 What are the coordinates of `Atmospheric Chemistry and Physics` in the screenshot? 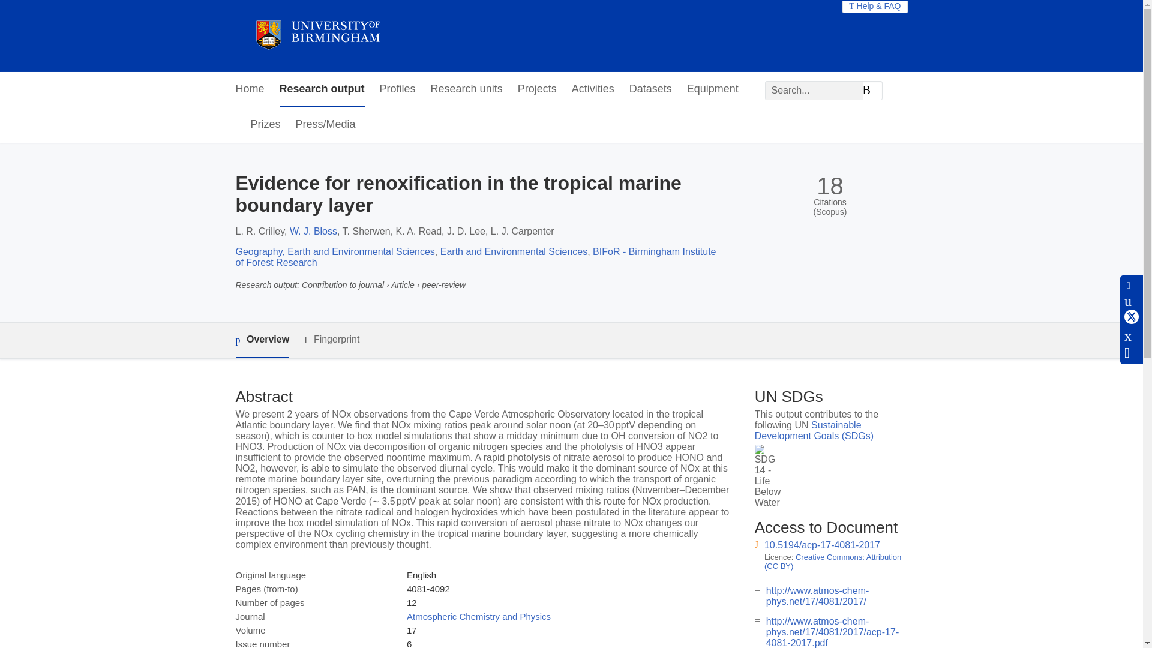 It's located at (478, 616).